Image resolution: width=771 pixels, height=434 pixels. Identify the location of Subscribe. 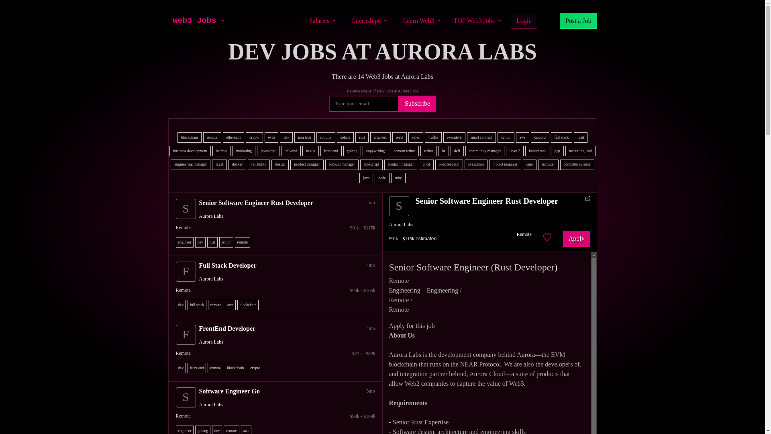
(417, 103).